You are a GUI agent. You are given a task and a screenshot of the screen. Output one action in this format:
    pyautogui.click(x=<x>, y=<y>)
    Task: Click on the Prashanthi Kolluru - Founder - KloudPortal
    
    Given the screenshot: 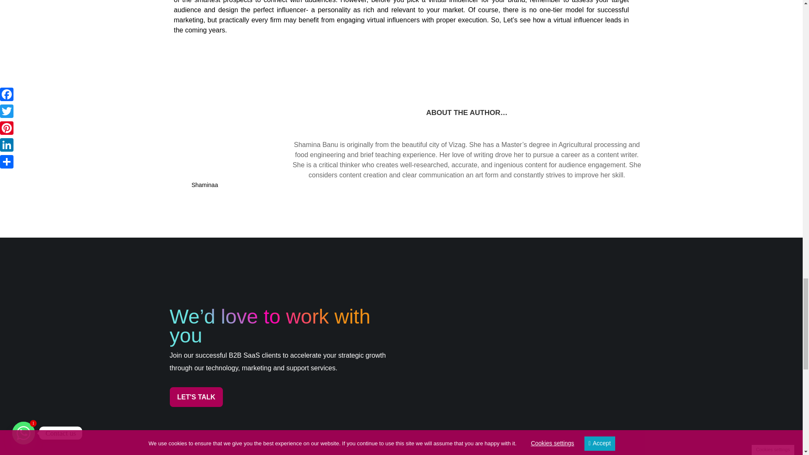 What is the action you would take?
    pyautogui.click(x=539, y=335)
    